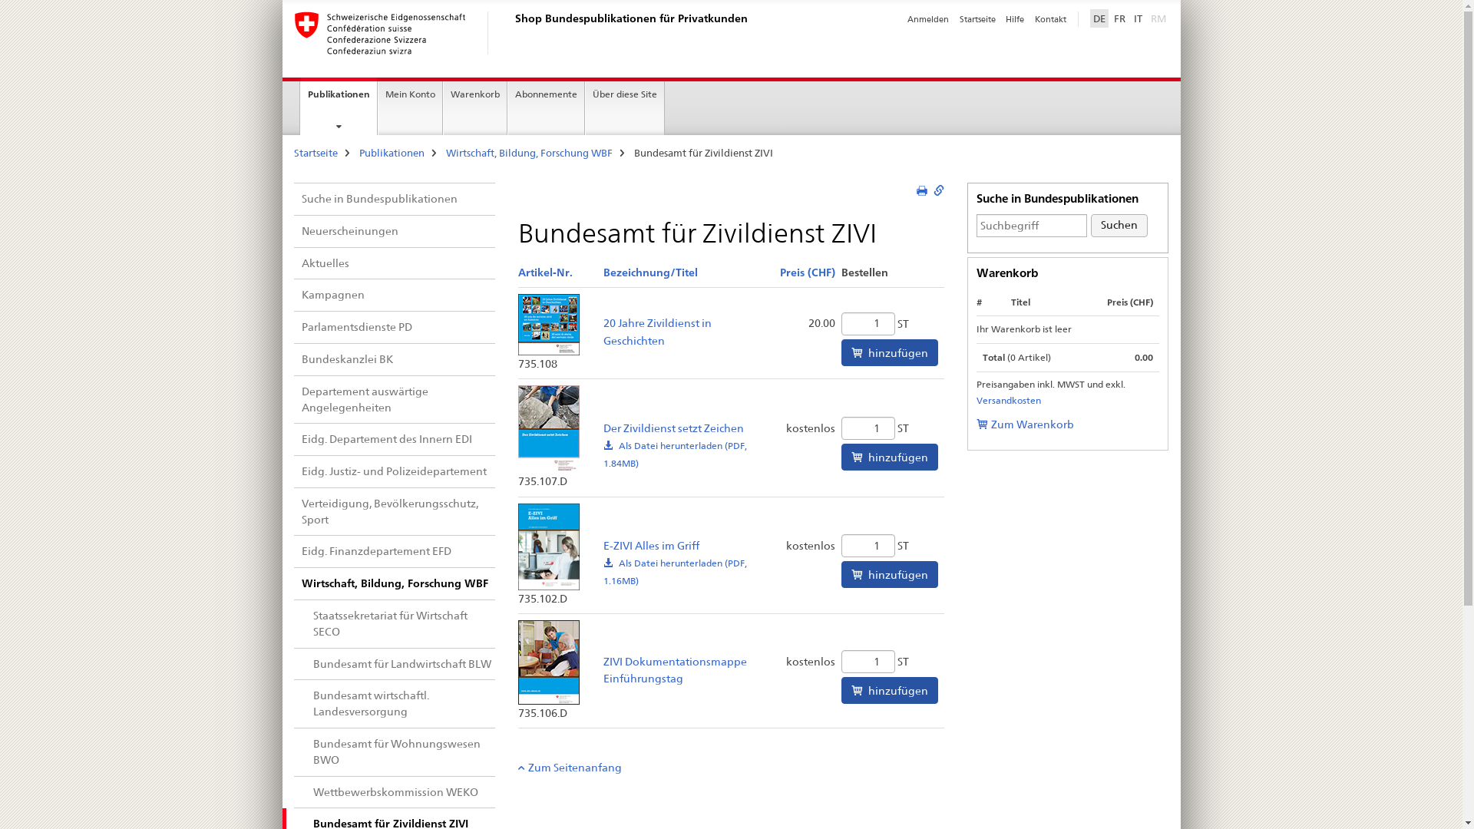 This screenshot has height=829, width=1474. Describe the element at coordinates (475, 108) in the screenshot. I see `Warenkorb` at that location.